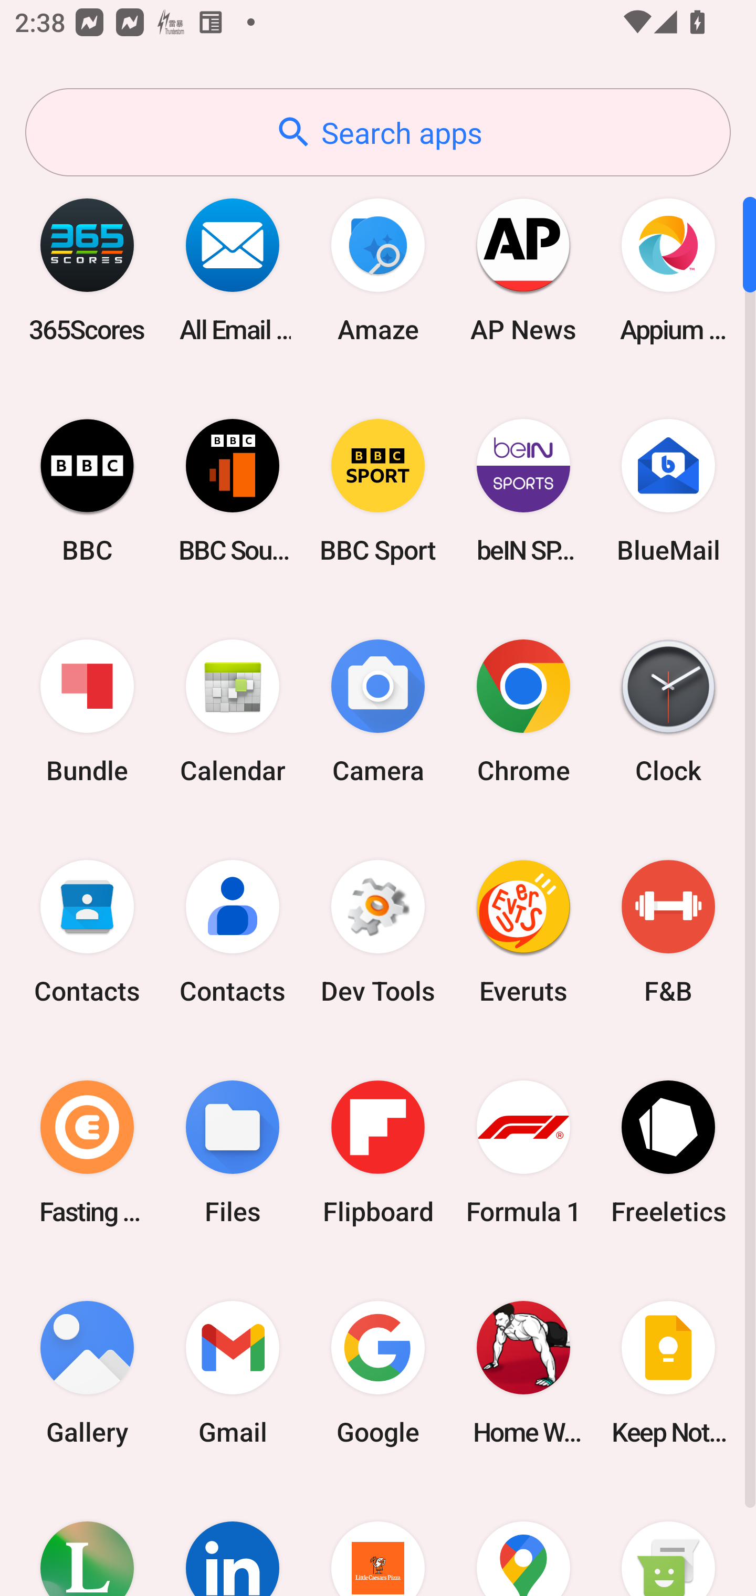 Image resolution: width=756 pixels, height=1596 pixels. I want to click on 365Scores, so click(87, 270).